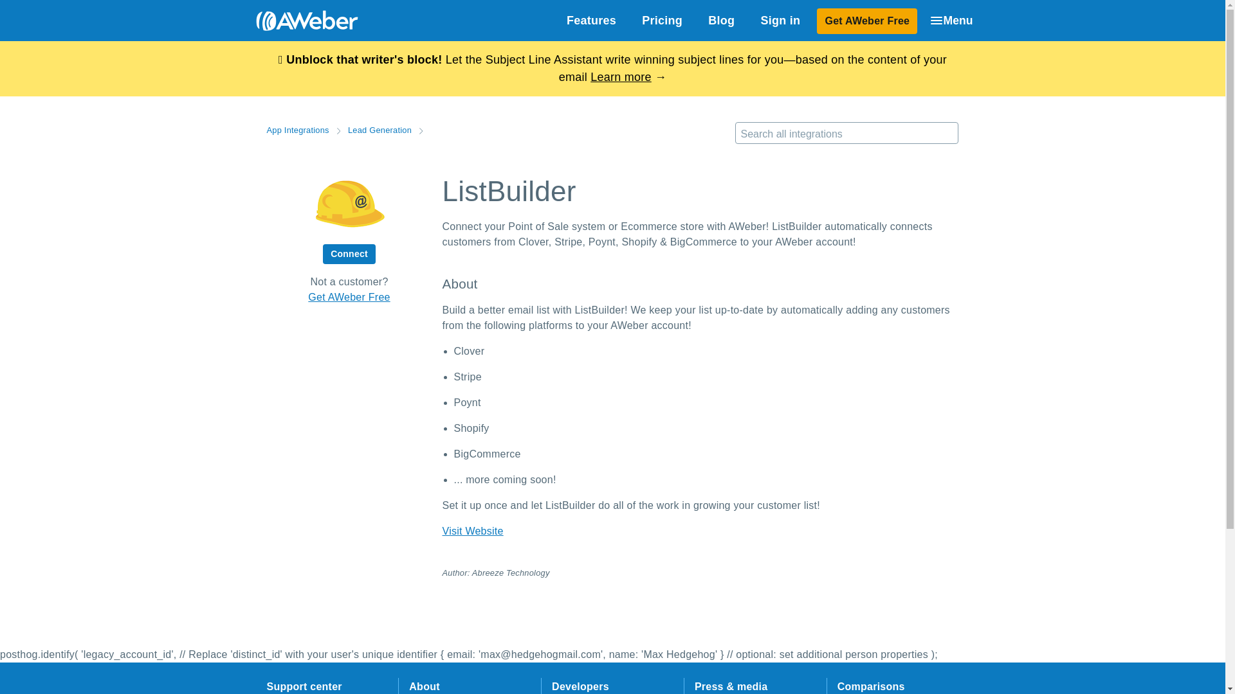  Describe the element at coordinates (867, 21) in the screenshot. I see `Get AWeber Free` at that location.